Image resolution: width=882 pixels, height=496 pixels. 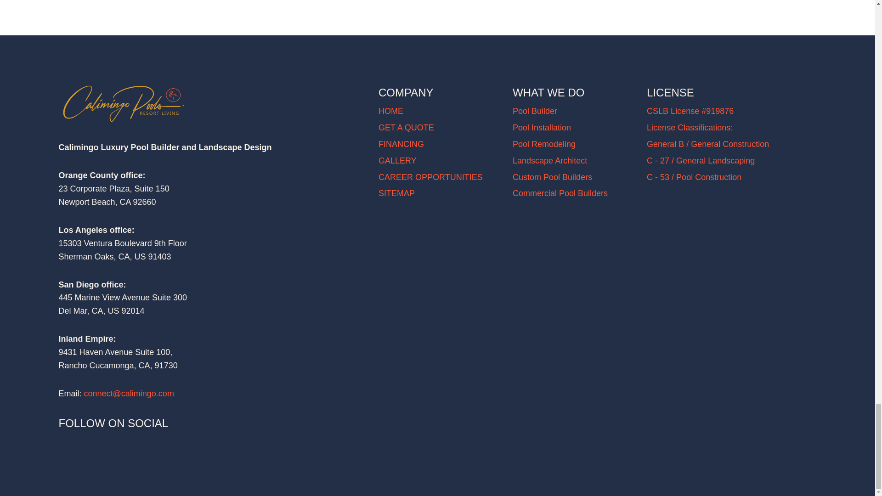 I want to click on Follow on Instagram, so click(x=66, y=441).